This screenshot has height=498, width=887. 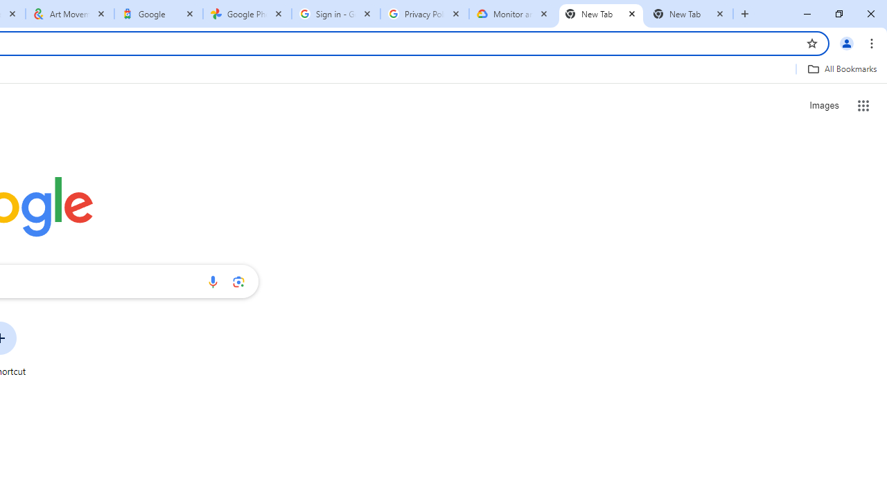 What do you see at coordinates (823, 105) in the screenshot?
I see `Search for Images ` at bounding box center [823, 105].